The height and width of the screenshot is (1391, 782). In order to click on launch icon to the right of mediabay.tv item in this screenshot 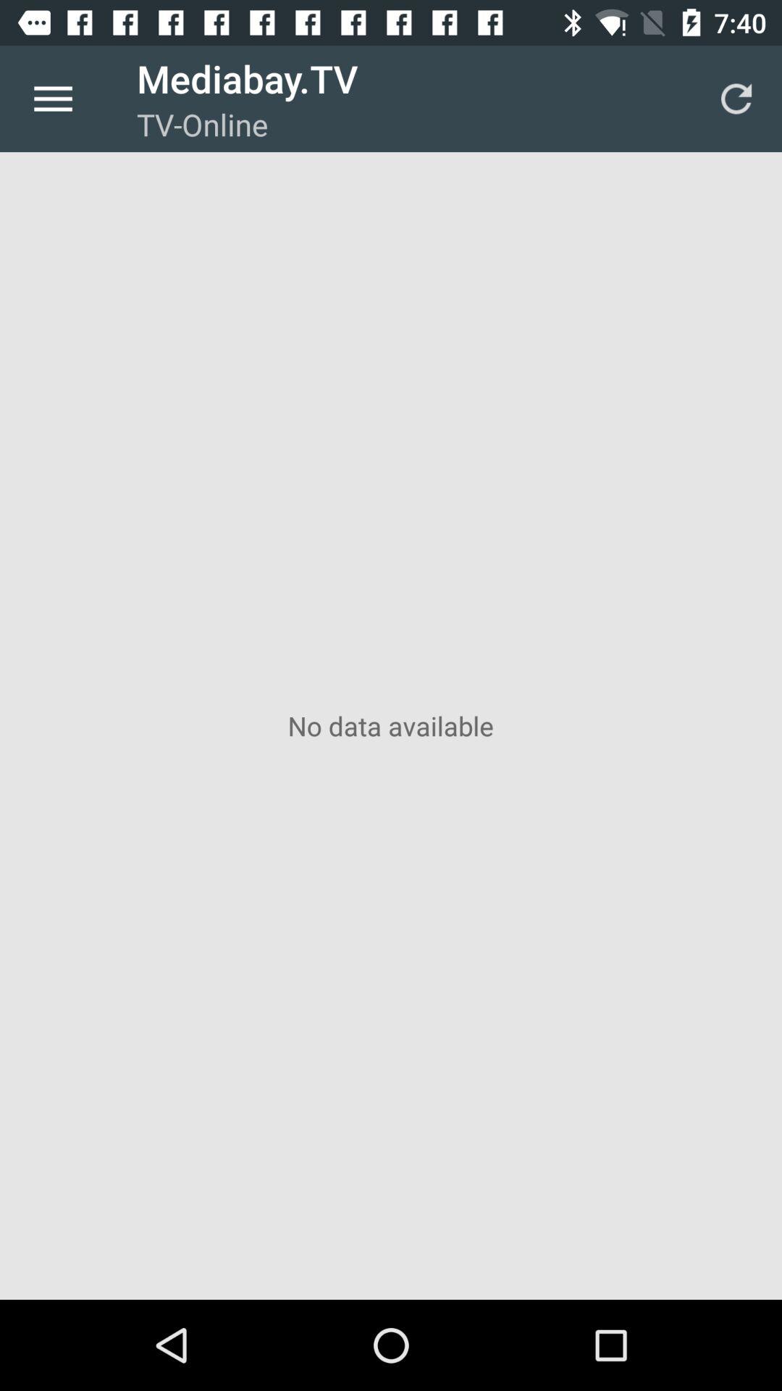, I will do `click(736, 99)`.